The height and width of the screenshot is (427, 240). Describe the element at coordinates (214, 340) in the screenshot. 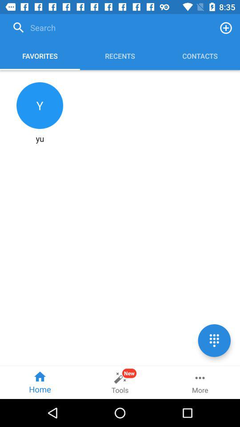

I see `turn off item below contacts item` at that location.